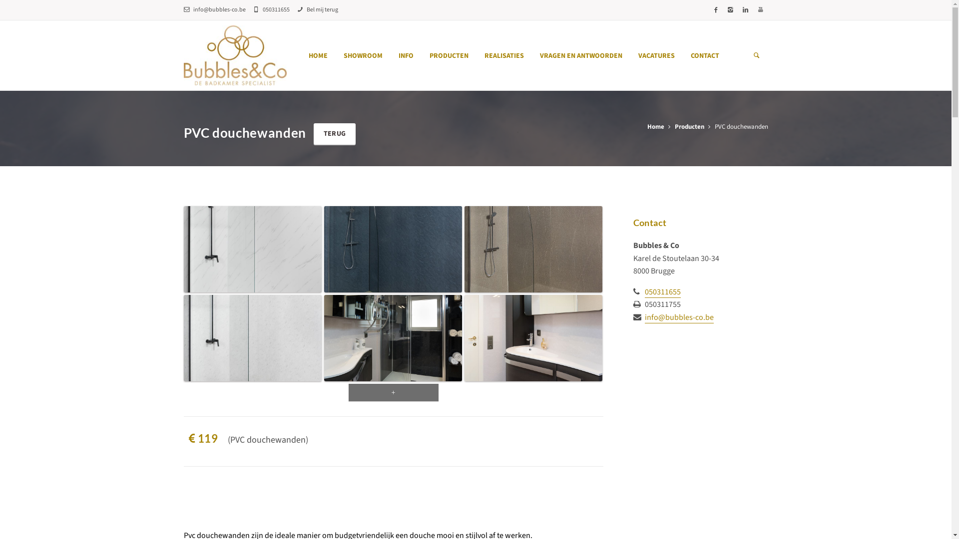  Describe the element at coordinates (335, 134) in the screenshot. I see `TERUG` at that location.